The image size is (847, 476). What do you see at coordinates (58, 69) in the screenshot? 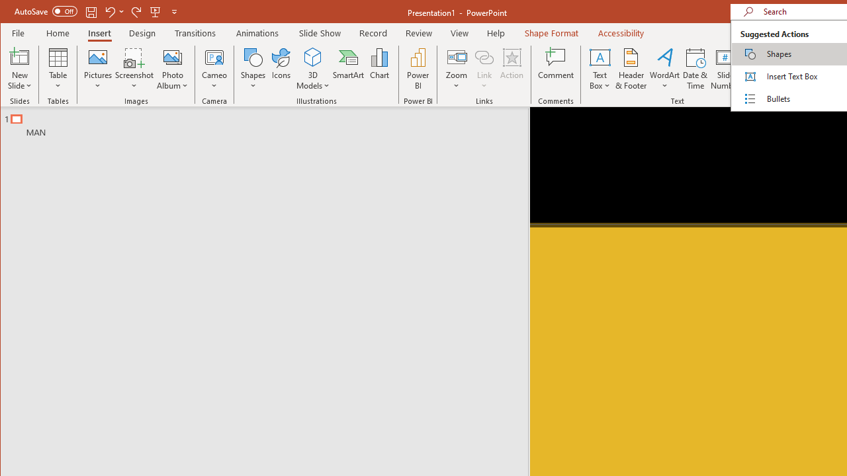
I see `Table` at bounding box center [58, 69].